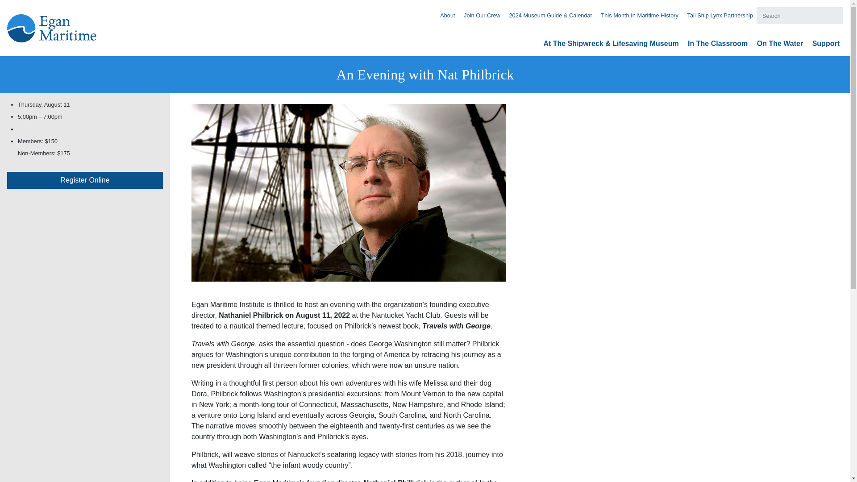  I want to click on This Month In Maritime History, so click(639, 15).